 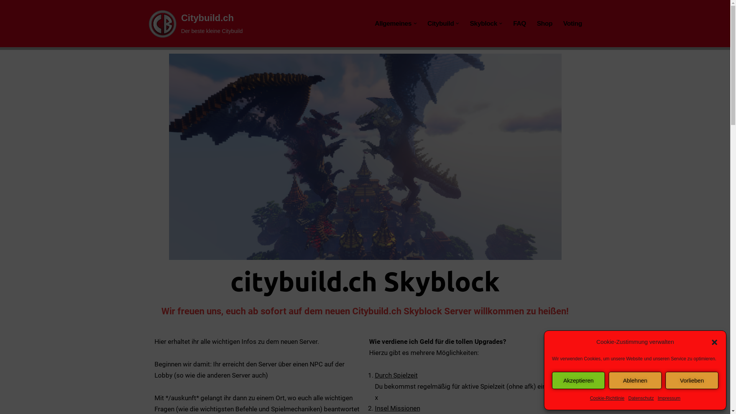 I want to click on Citybuild.ch
Der beste kleine Citybuild, so click(x=195, y=24).